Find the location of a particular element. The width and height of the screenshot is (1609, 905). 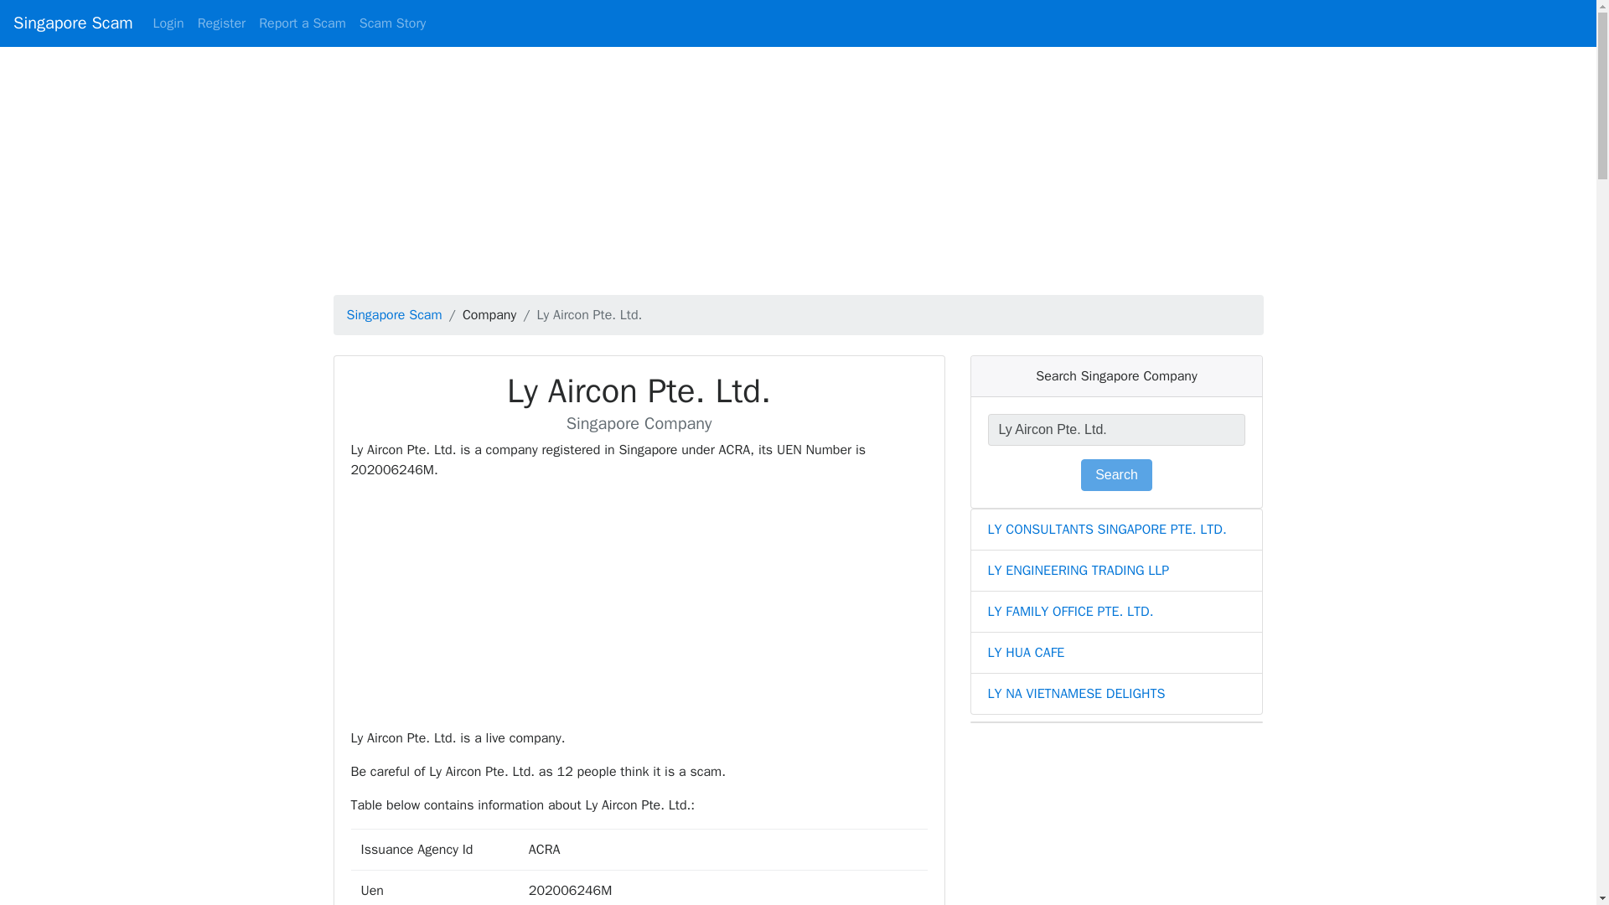

Advertisement is located at coordinates (639, 610).